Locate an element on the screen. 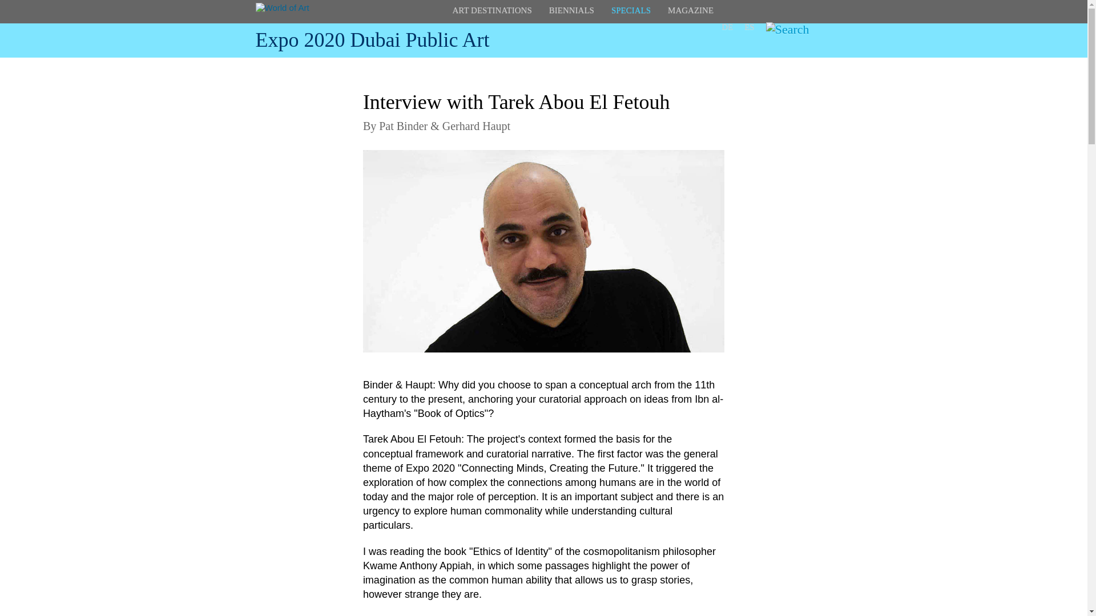 This screenshot has height=616, width=1096. Biennials is located at coordinates (571, 10).